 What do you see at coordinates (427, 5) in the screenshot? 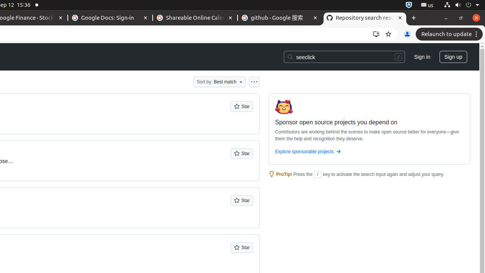
I see `:1.21/StatusNotifierItem` at bounding box center [427, 5].